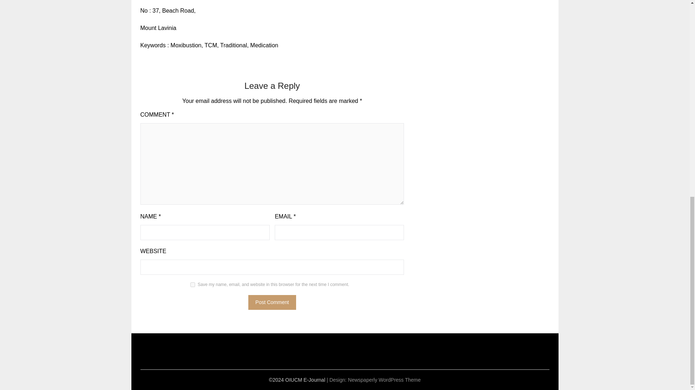 This screenshot has width=695, height=390. I want to click on Newspaperly WordPress Theme, so click(384, 380).